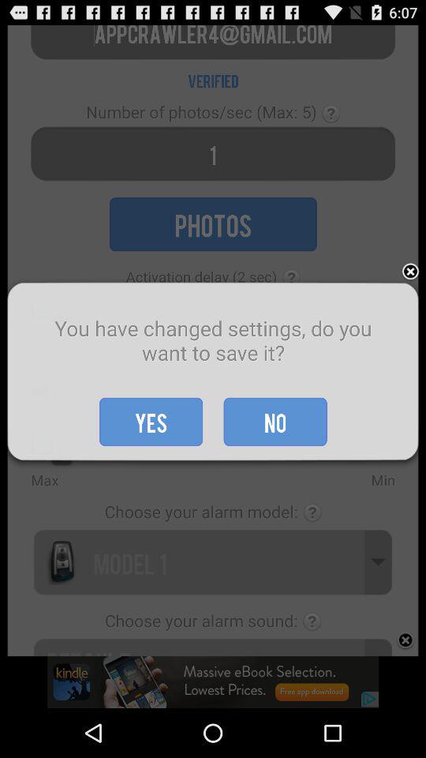 Image resolution: width=426 pixels, height=758 pixels. Describe the element at coordinates (151, 422) in the screenshot. I see `open button next to the no button` at that location.